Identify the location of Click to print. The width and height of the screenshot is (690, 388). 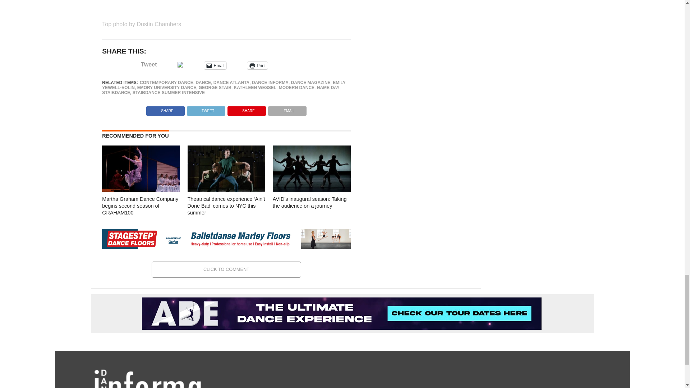
(257, 65).